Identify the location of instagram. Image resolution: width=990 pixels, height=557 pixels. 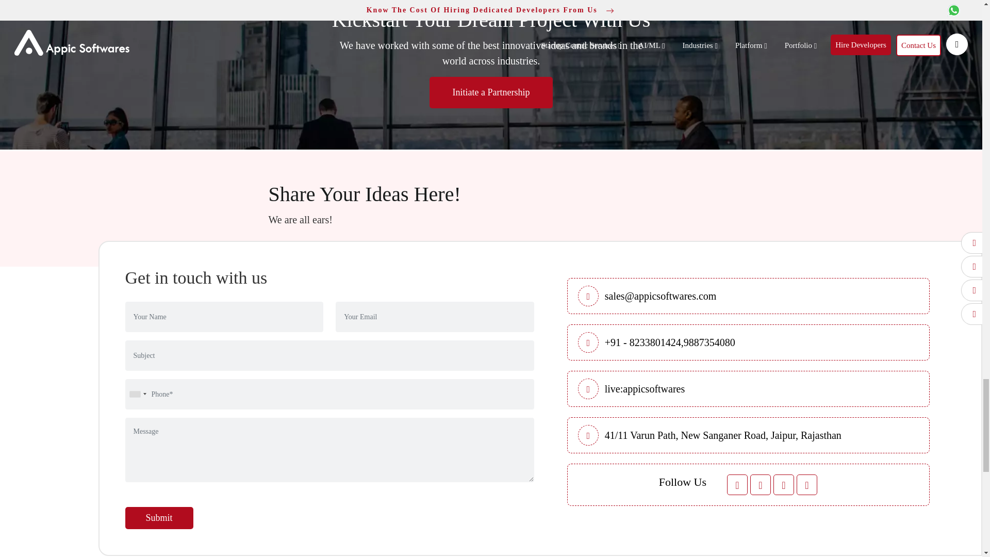
(807, 485).